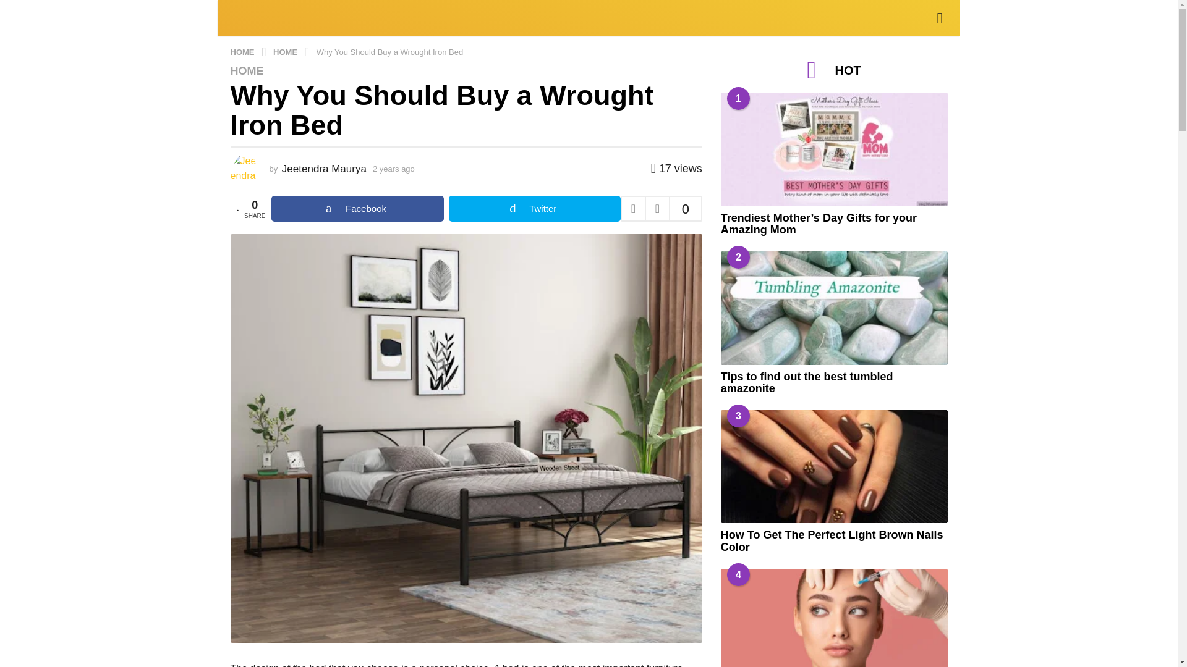 This screenshot has width=1187, height=667. What do you see at coordinates (534, 209) in the screenshot?
I see `Share on Twitter` at bounding box center [534, 209].